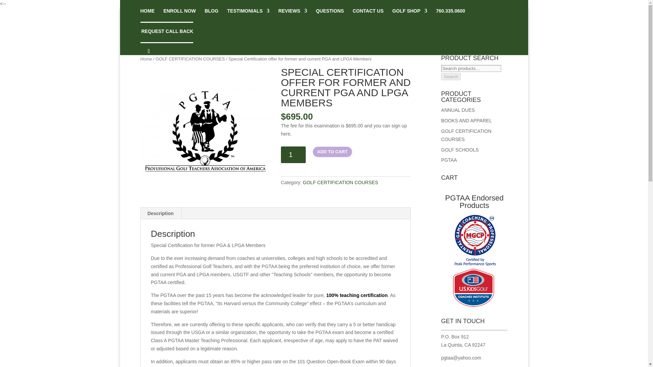 This screenshot has height=367, width=653. I want to click on REVIEWS, so click(292, 15).